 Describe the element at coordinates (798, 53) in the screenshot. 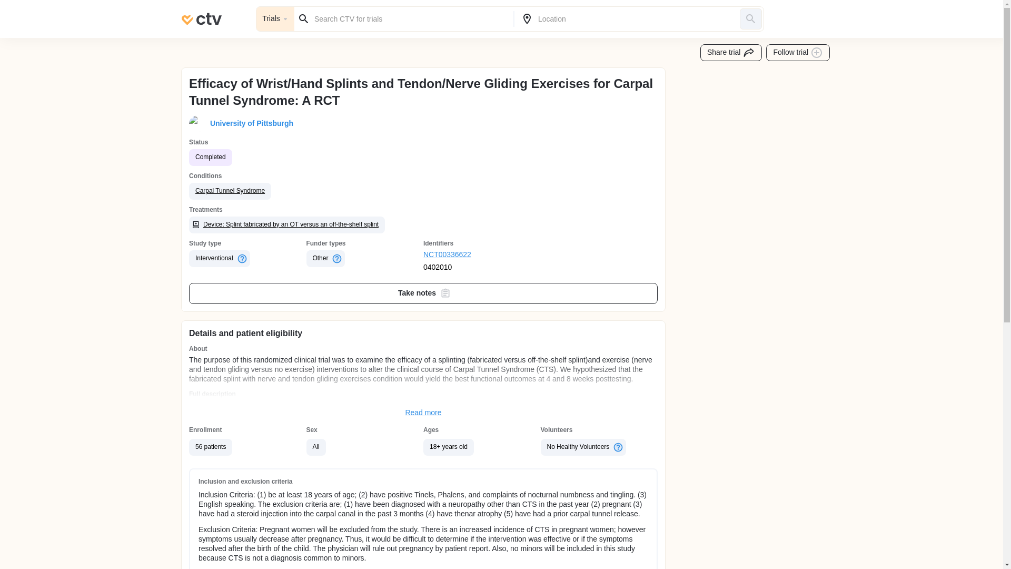

I see `Follow trial` at that location.